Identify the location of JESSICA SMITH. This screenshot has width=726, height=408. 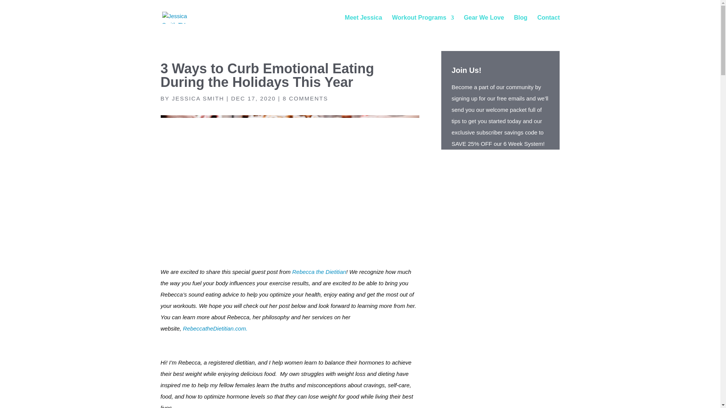
(198, 98).